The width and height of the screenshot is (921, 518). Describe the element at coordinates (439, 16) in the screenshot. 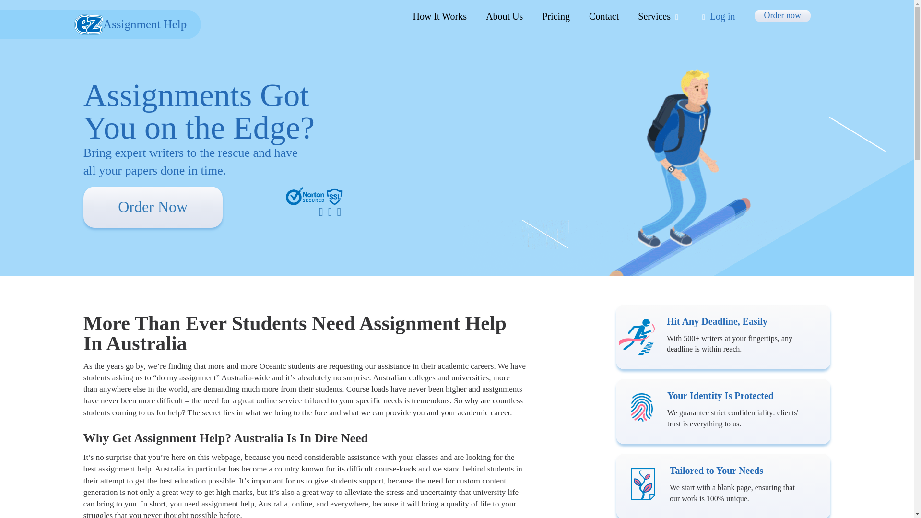

I see `How It Works` at that location.